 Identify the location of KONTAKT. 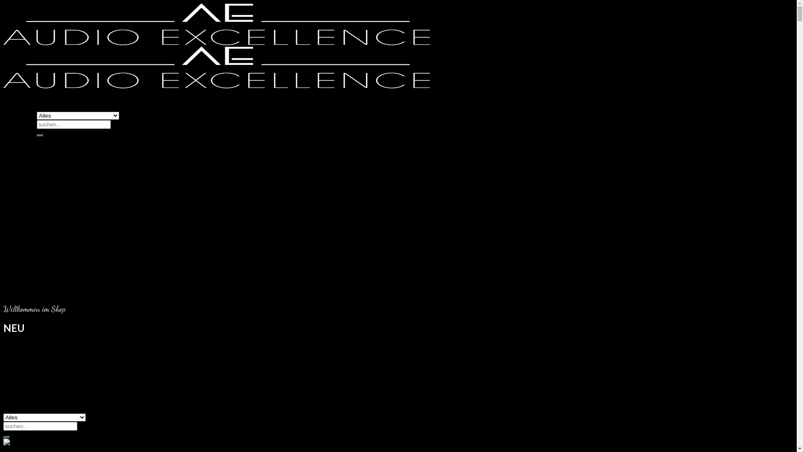
(37, 372).